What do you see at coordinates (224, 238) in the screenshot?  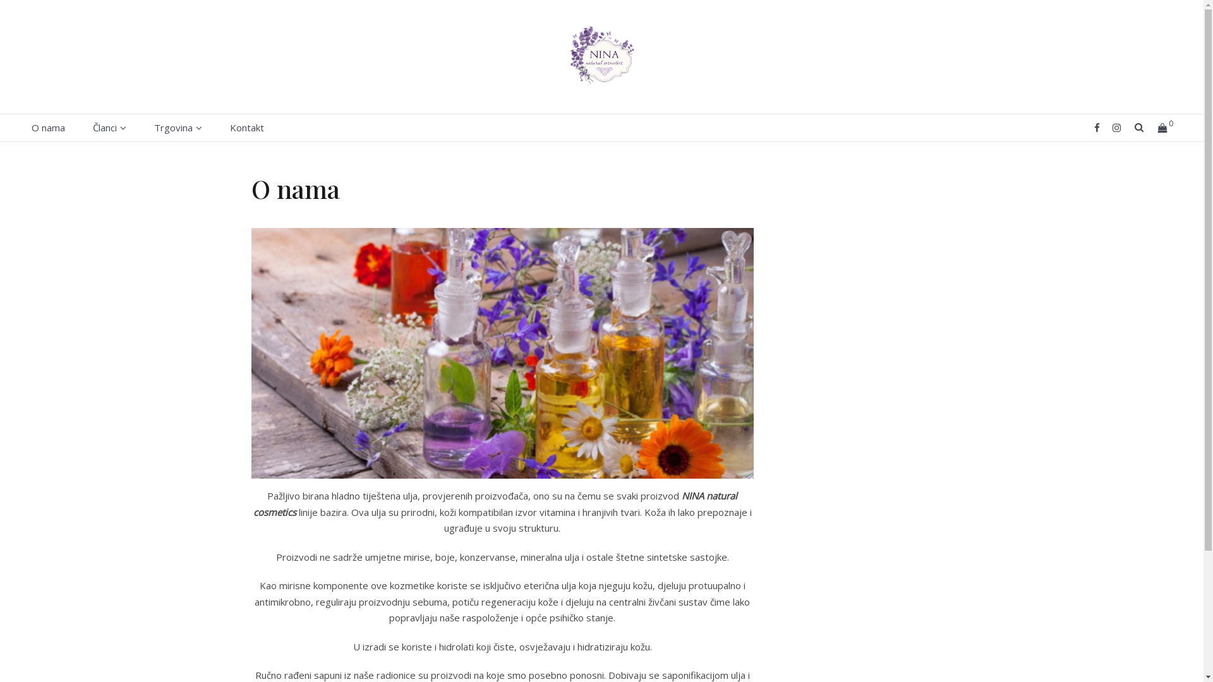 I see `Blagajna` at bounding box center [224, 238].